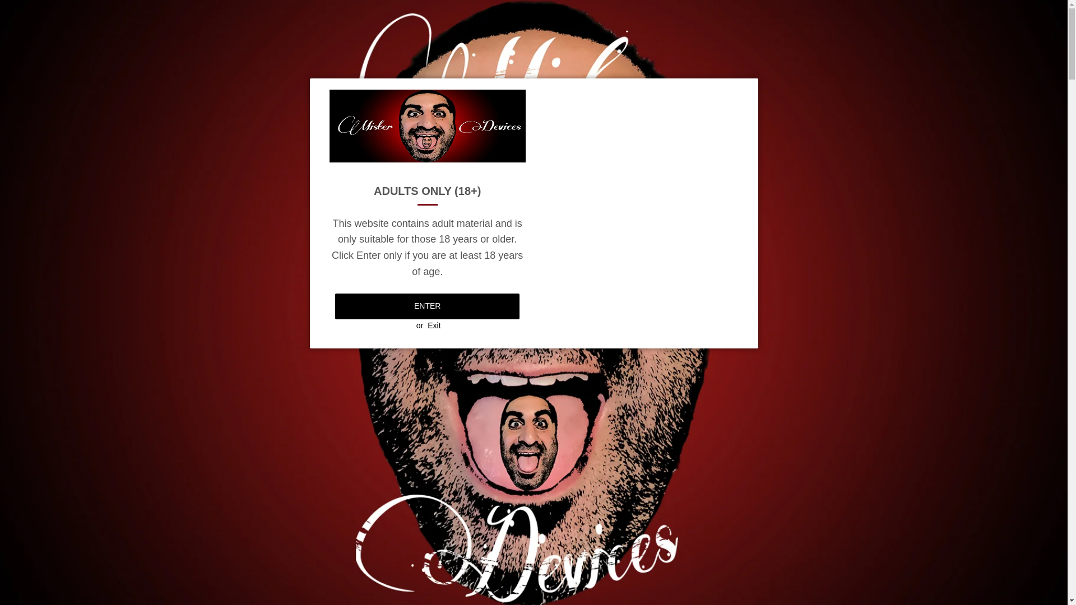 This screenshot has width=1076, height=605. What do you see at coordinates (843, 91) in the screenshot?
I see `CART` at bounding box center [843, 91].